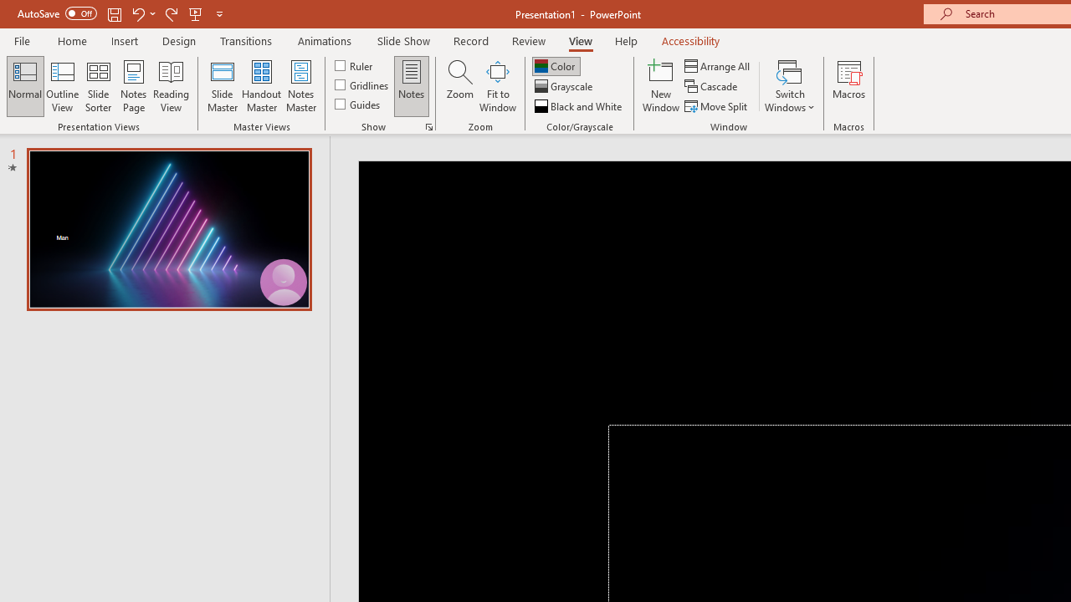  What do you see at coordinates (134, 85) in the screenshot?
I see `Notes Page` at bounding box center [134, 85].